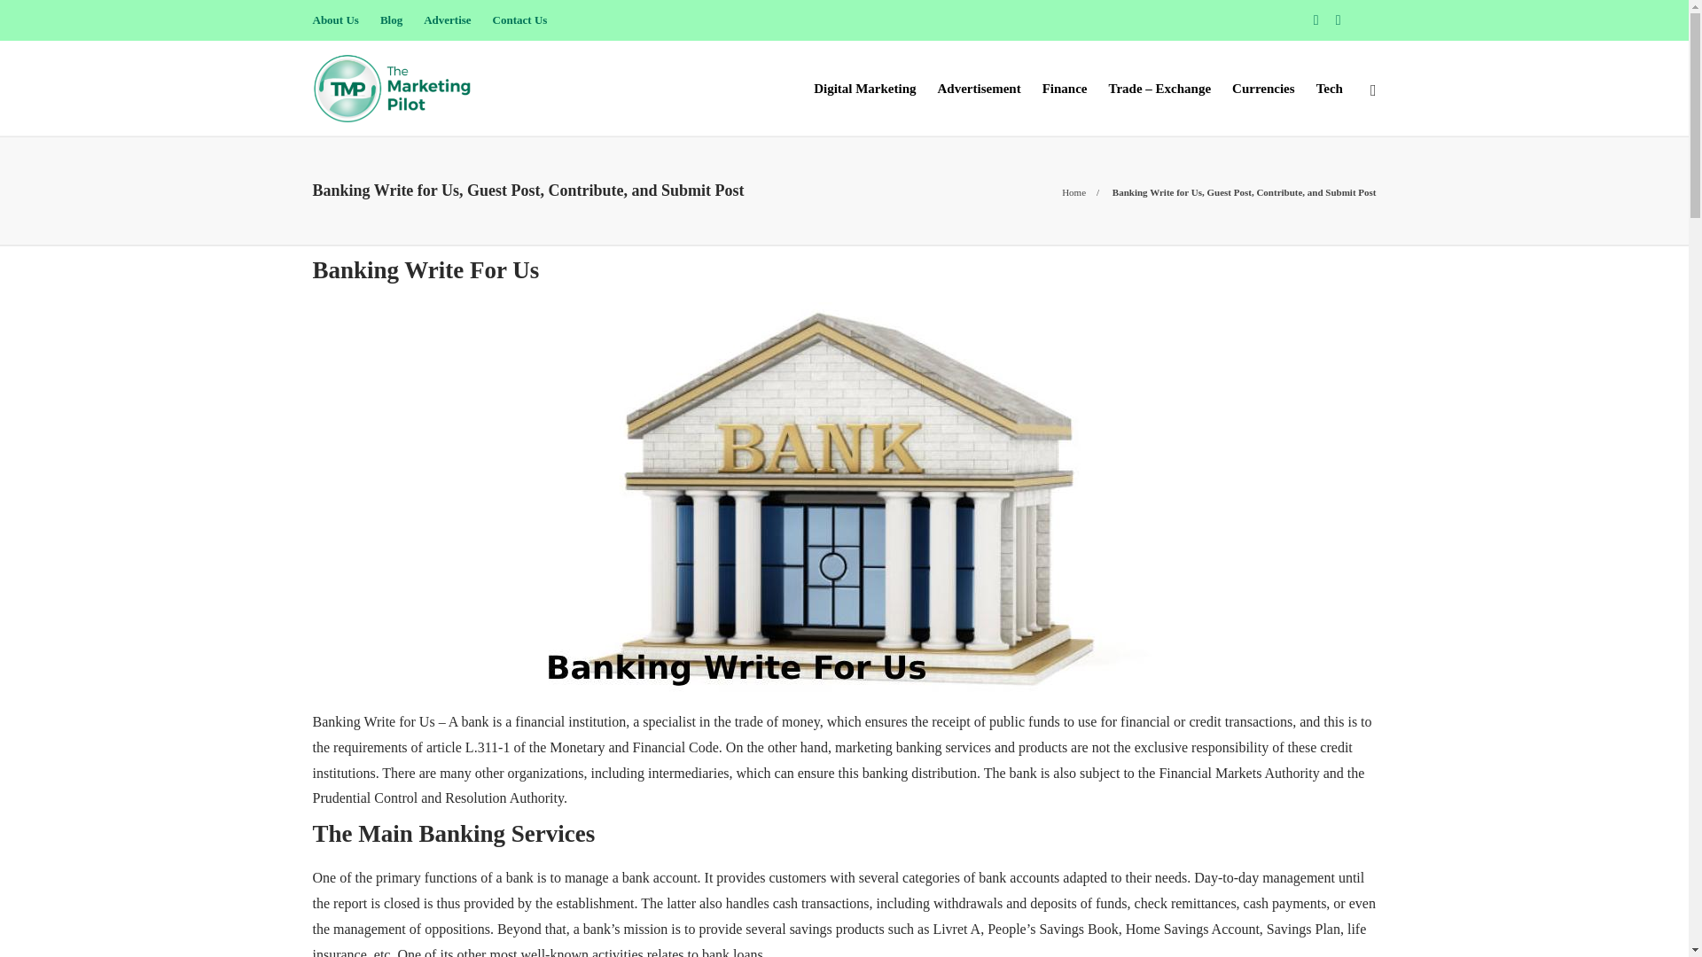  I want to click on Home, so click(1074, 191).